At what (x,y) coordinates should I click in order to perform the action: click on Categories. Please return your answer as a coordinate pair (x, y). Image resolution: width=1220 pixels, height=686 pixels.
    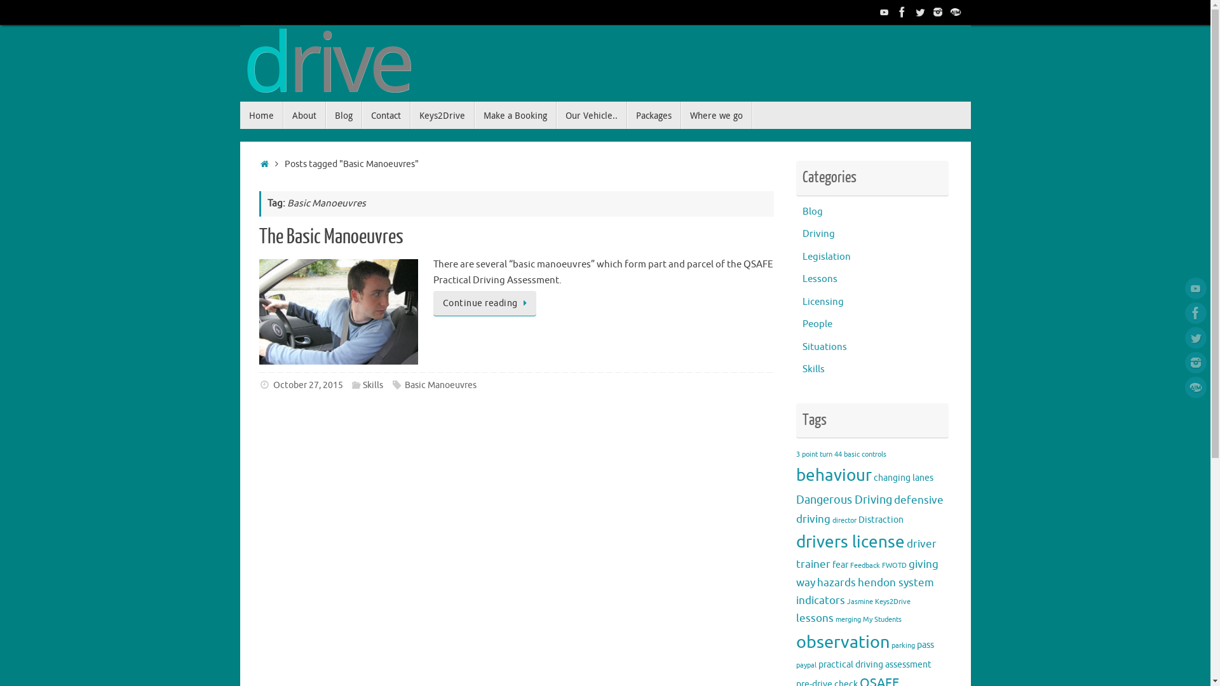
    Looking at the image, I should click on (357, 385).